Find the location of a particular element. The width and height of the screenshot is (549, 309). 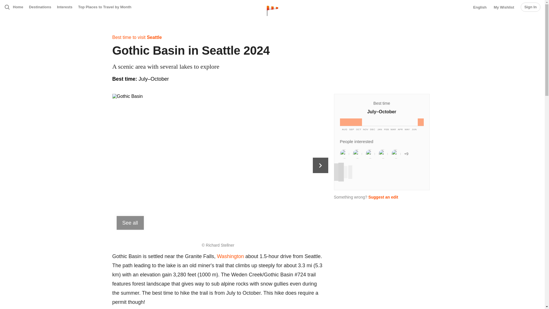

Best time to visit Seattle is located at coordinates (137, 37).